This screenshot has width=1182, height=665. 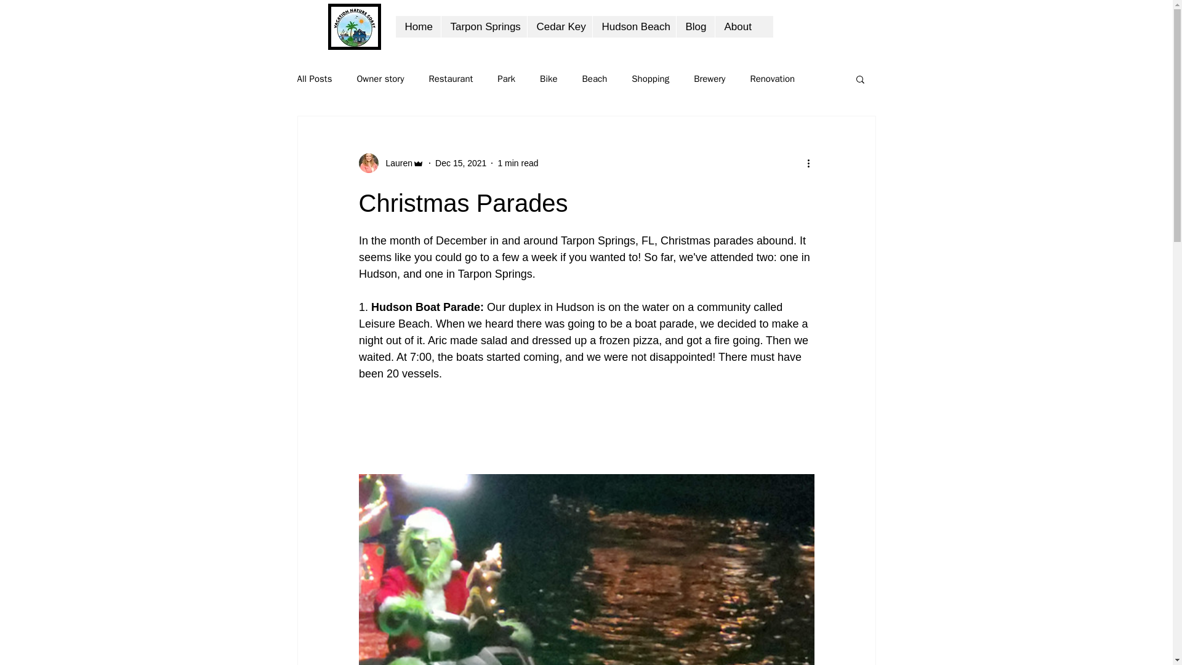 I want to click on Blog, so click(x=696, y=26).